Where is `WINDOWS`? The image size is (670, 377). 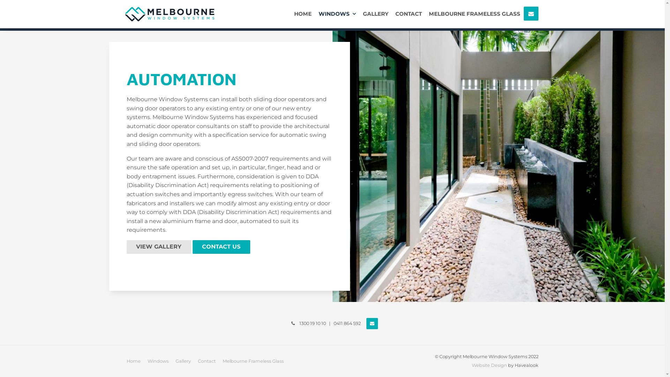
WINDOWS is located at coordinates (337, 14).